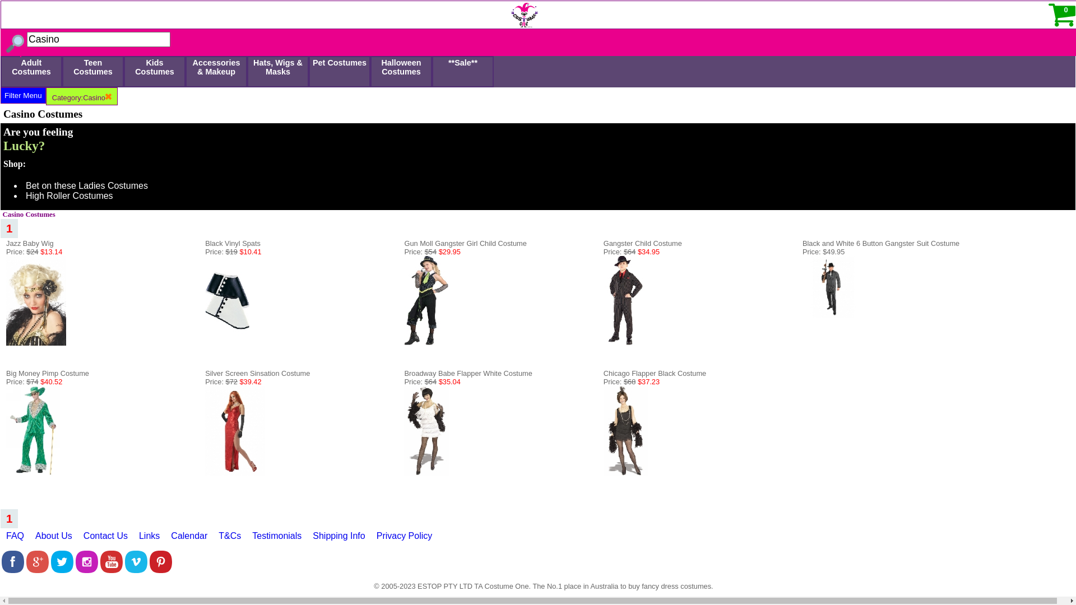 The image size is (1076, 605). I want to click on About Us, so click(54, 539).